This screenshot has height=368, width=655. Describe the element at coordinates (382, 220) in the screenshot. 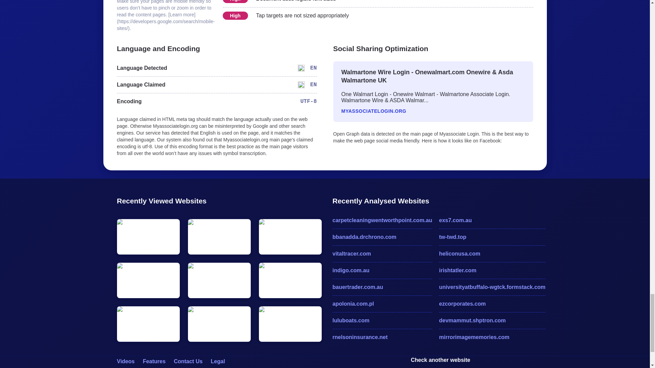

I see `carpetcleaningwentworthpoint.com.au` at that location.